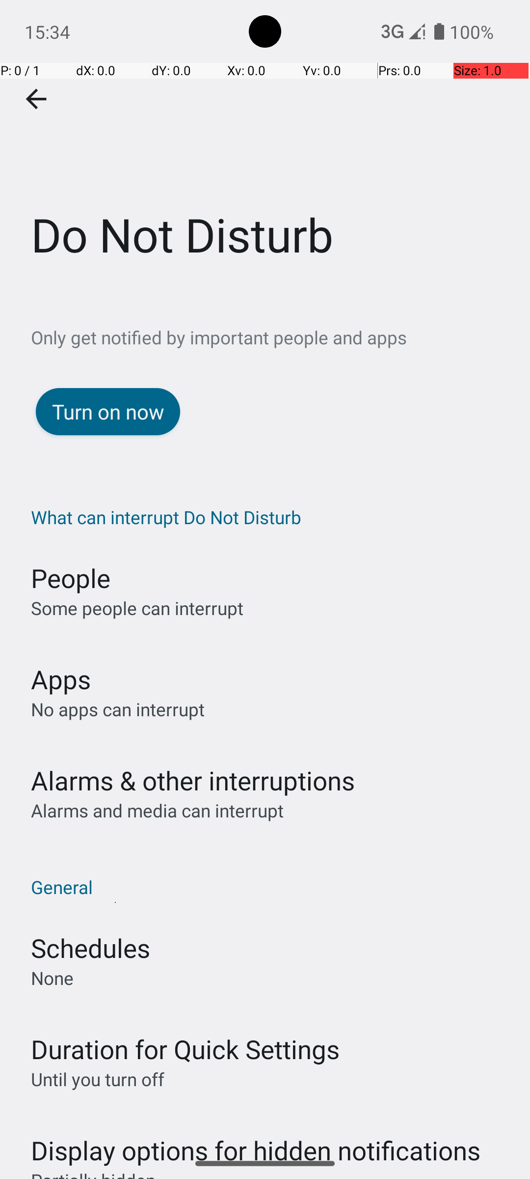  What do you see at coordinates (281, 337) in the screenshot?
I see `Only get notified by important people and apps` at bounding box center [281, 337].